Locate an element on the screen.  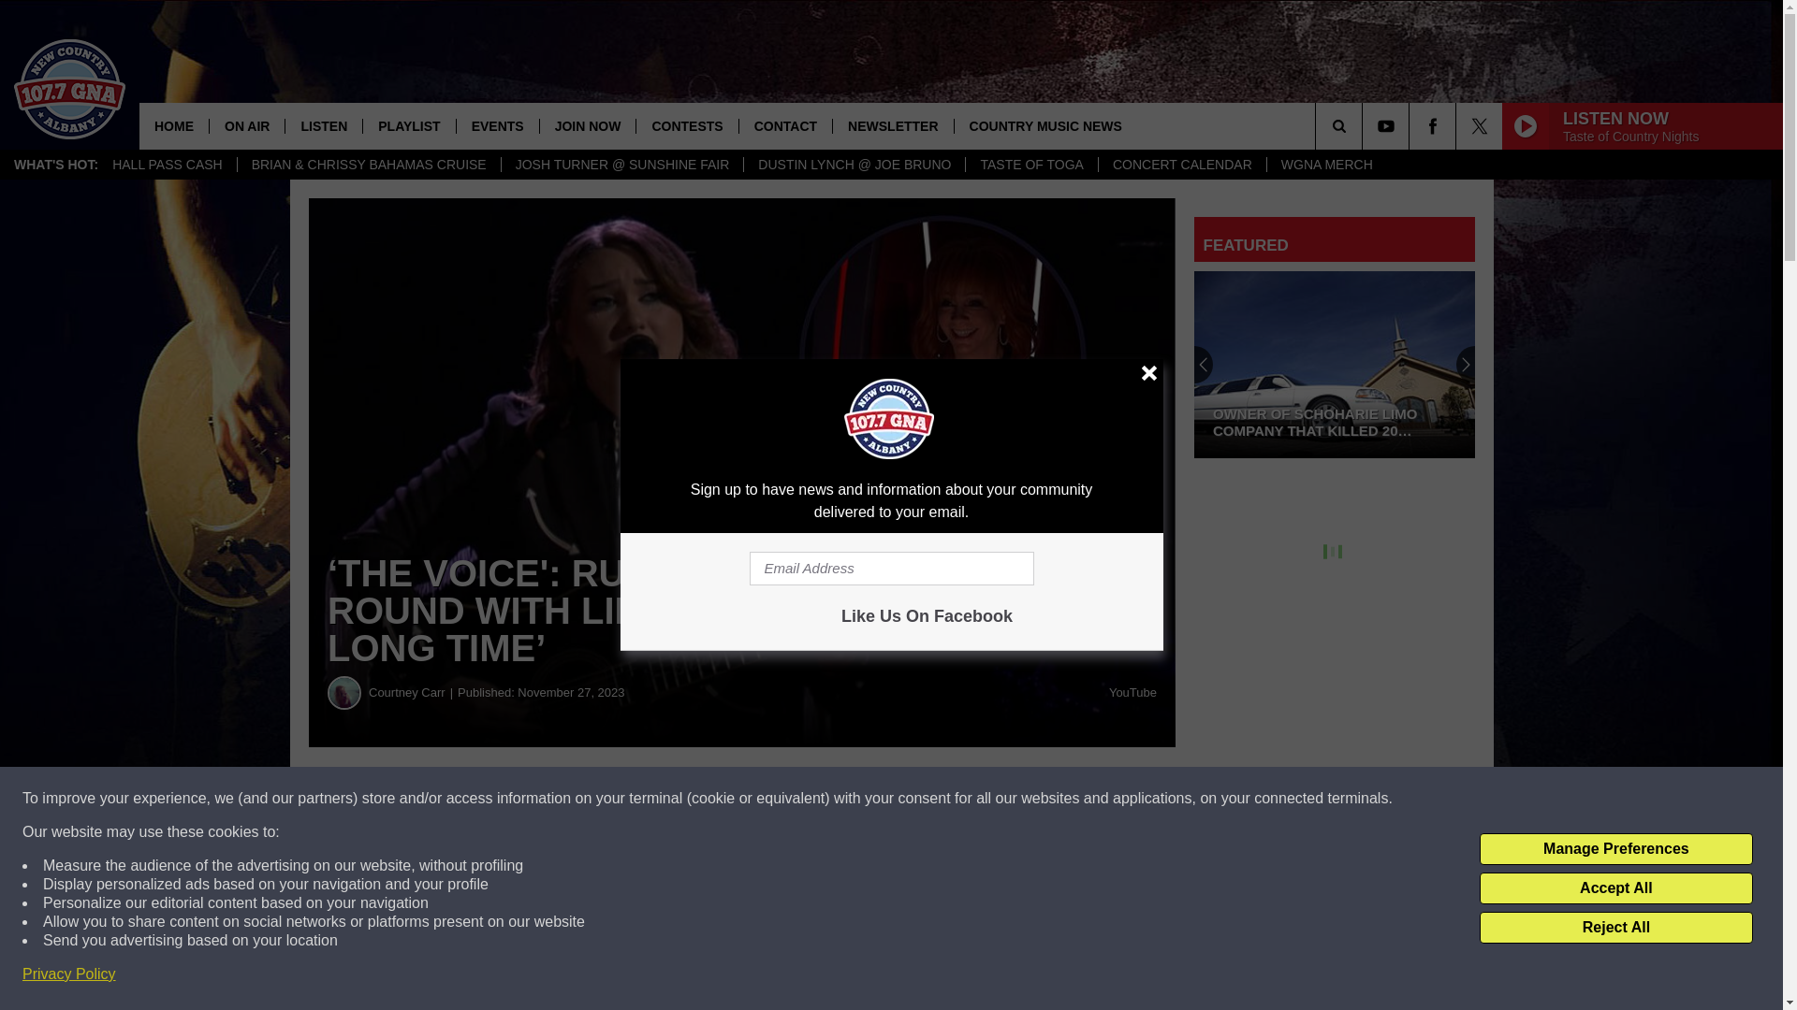
Privacy Policy is located at coordinates (69, 974).